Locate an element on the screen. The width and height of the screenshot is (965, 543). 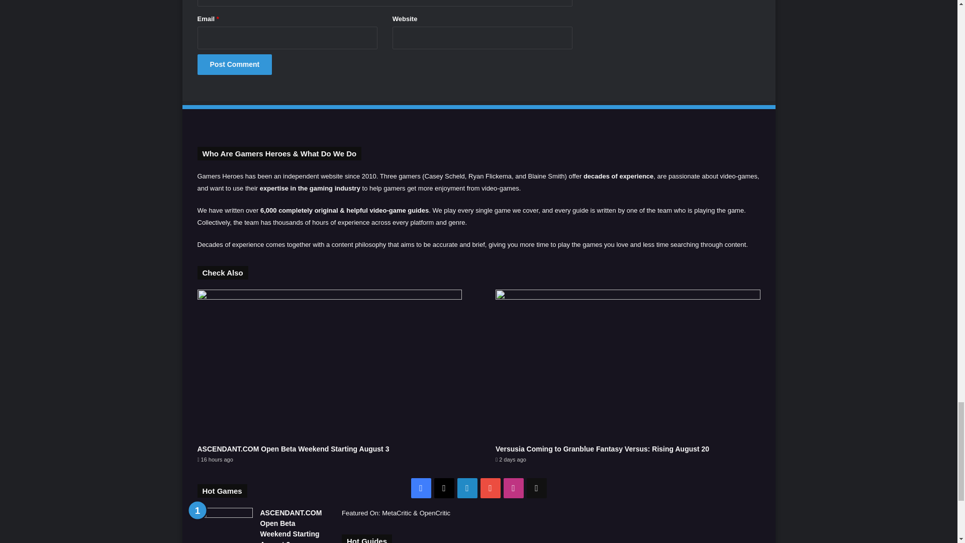
Post Comment is located at coordinates (234, 64).